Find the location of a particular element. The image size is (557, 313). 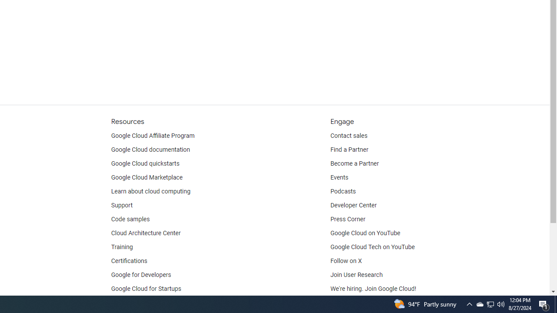

Google Cloud for Startups is located at coordinates (146, 289).